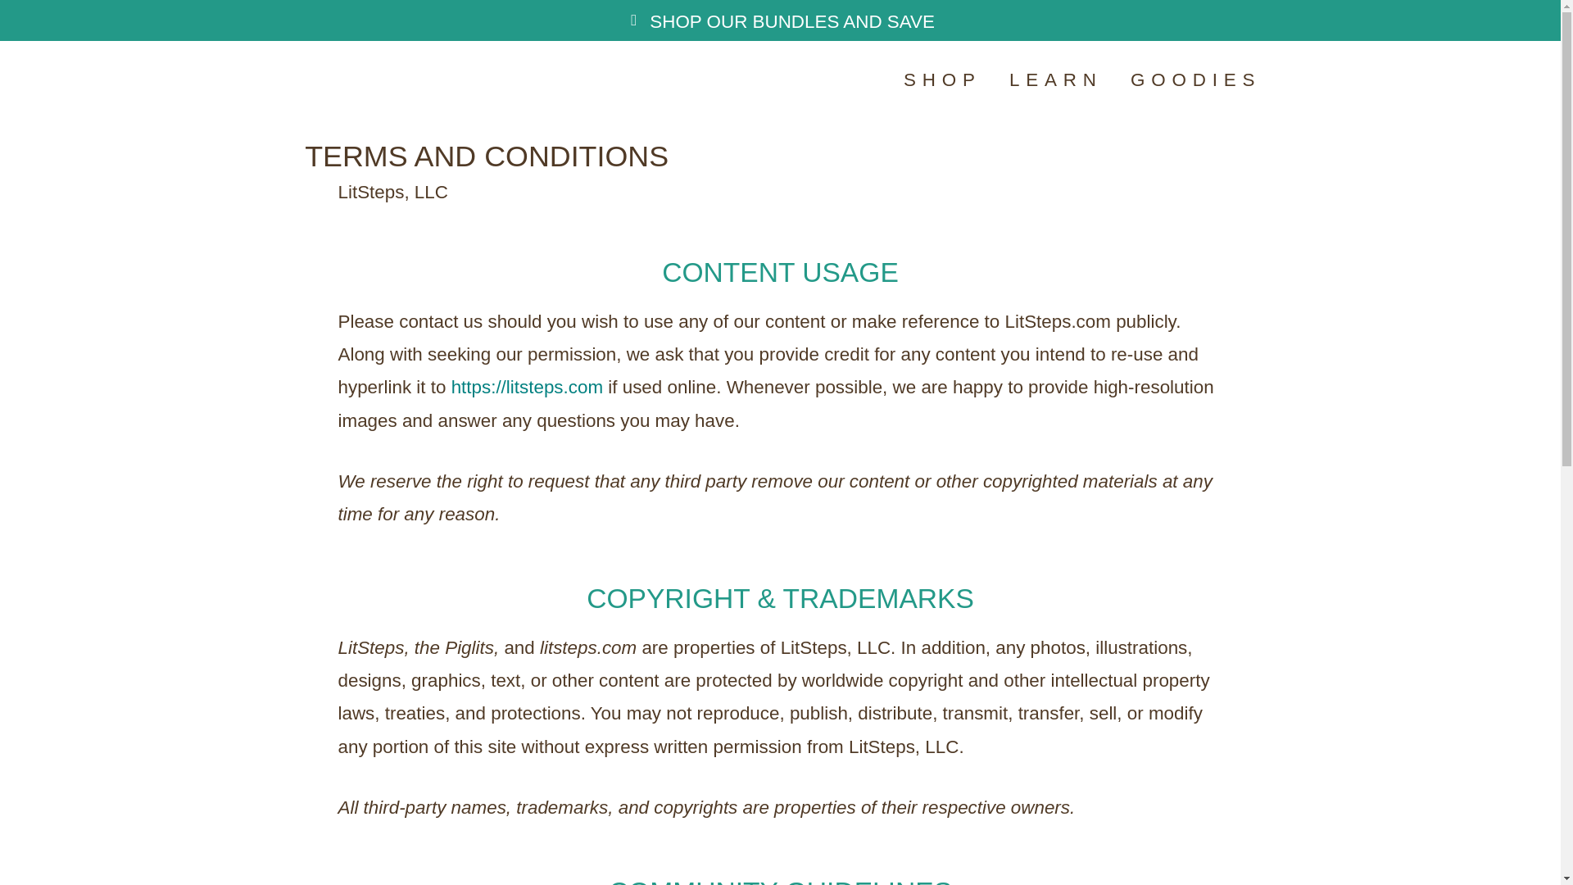 The width and height of the screenshot is (1573, 885). What do you see at coordinates (939, 79) in the screenshot?
I see `LEARN` at bounding box center [939, 79].